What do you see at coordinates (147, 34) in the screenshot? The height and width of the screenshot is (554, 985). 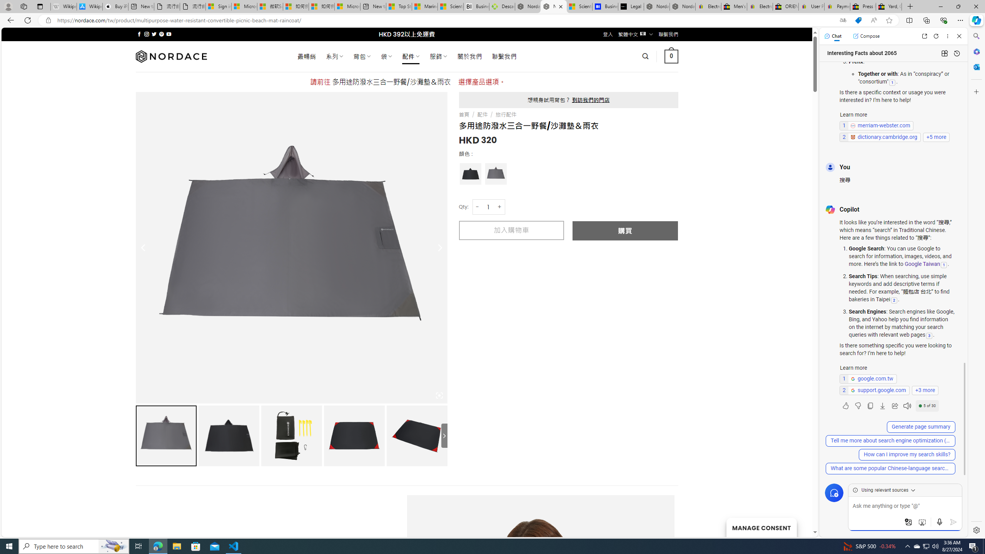 I see `Follow on Instagram` at bounding box center [147, 34].